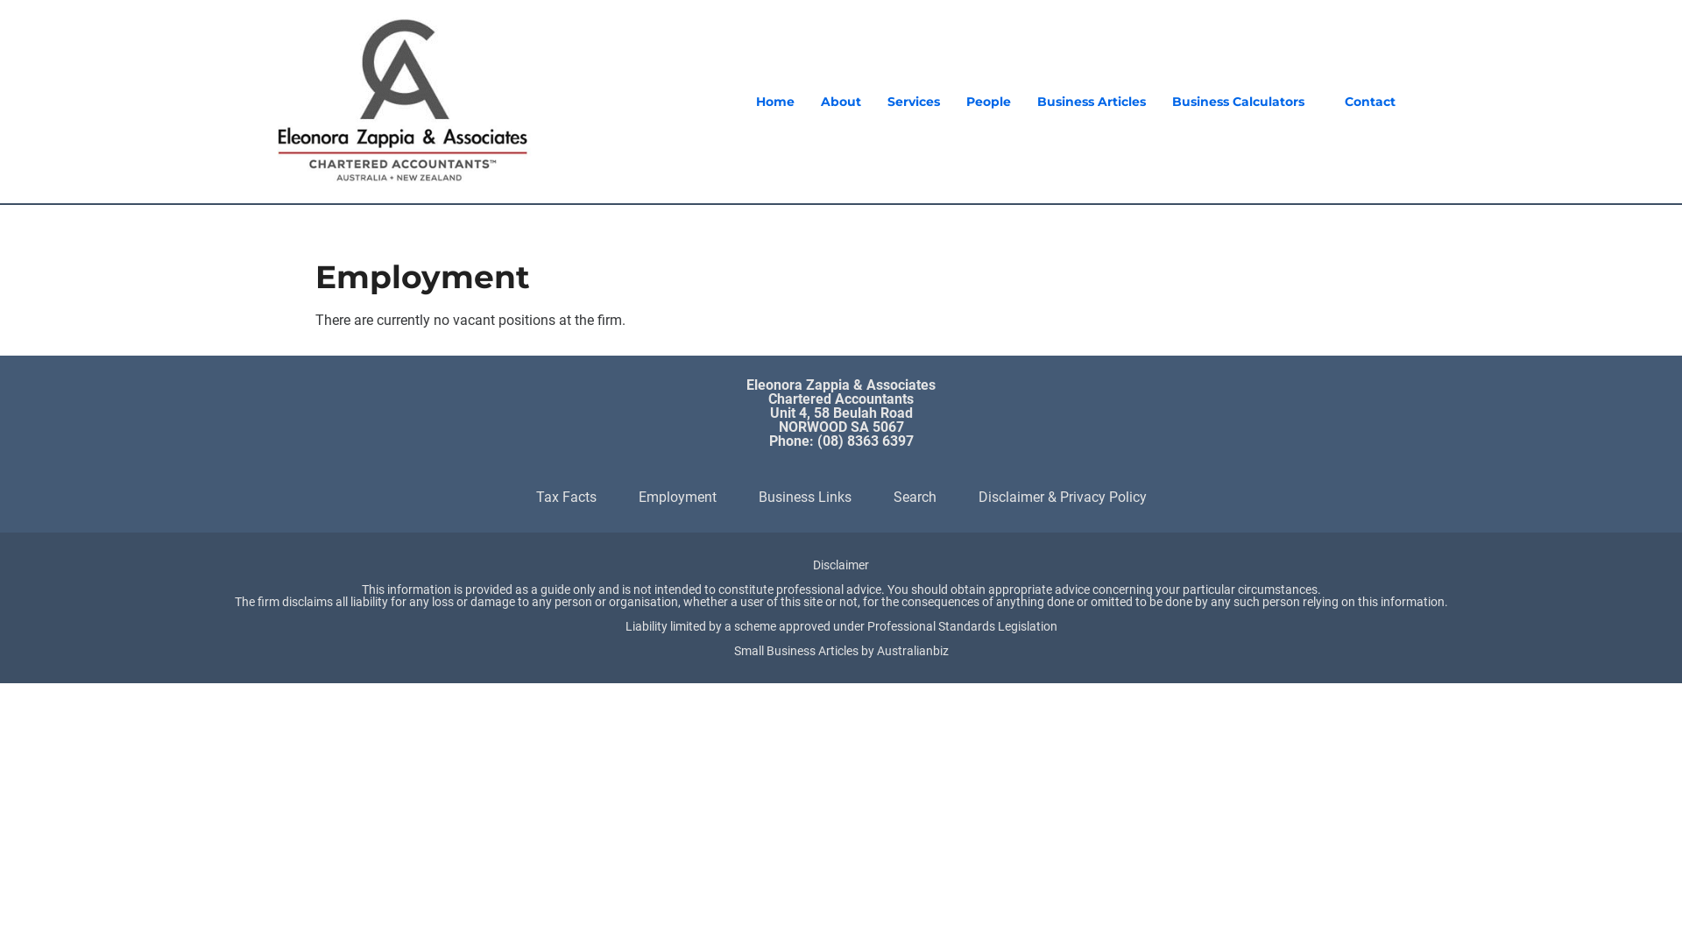  I want to click on About, so click(841, 102).